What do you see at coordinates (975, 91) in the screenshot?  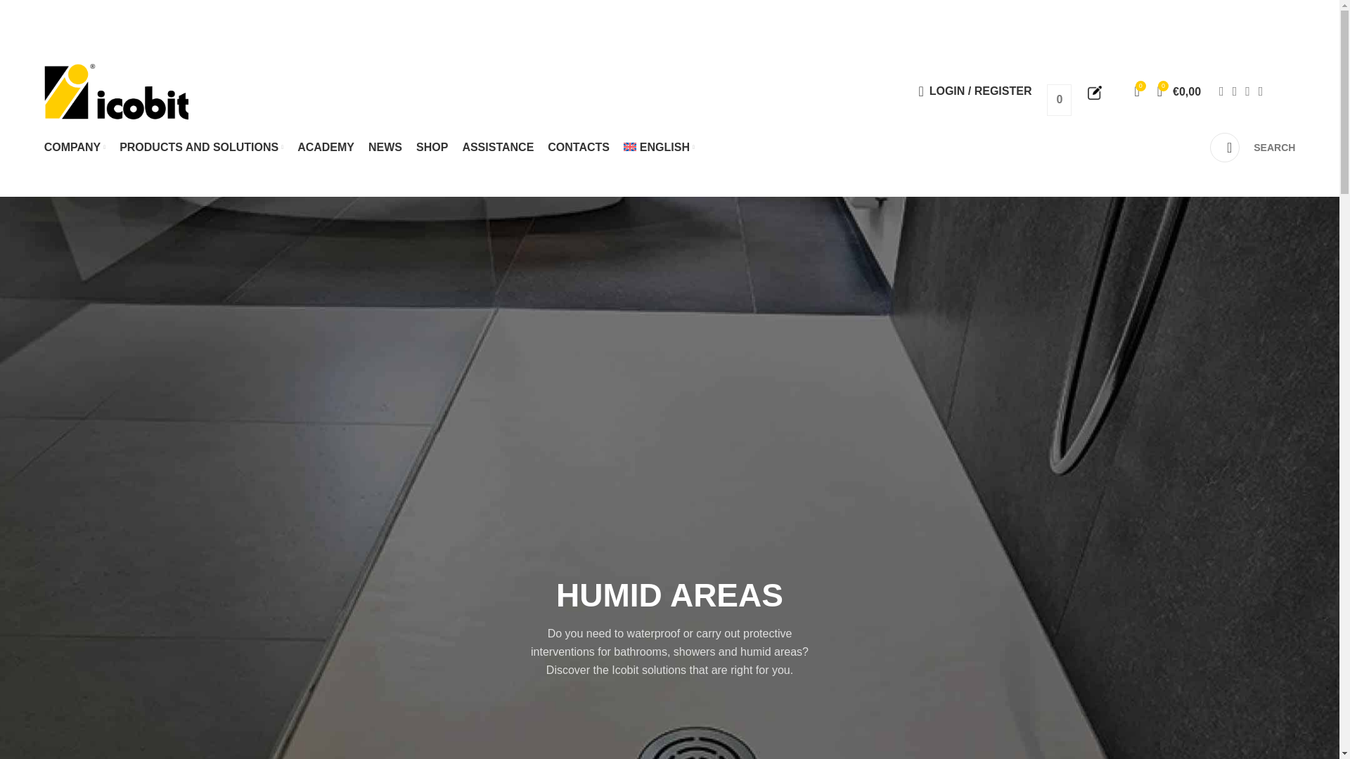 I see `My account` at bounding box center [975, 91].